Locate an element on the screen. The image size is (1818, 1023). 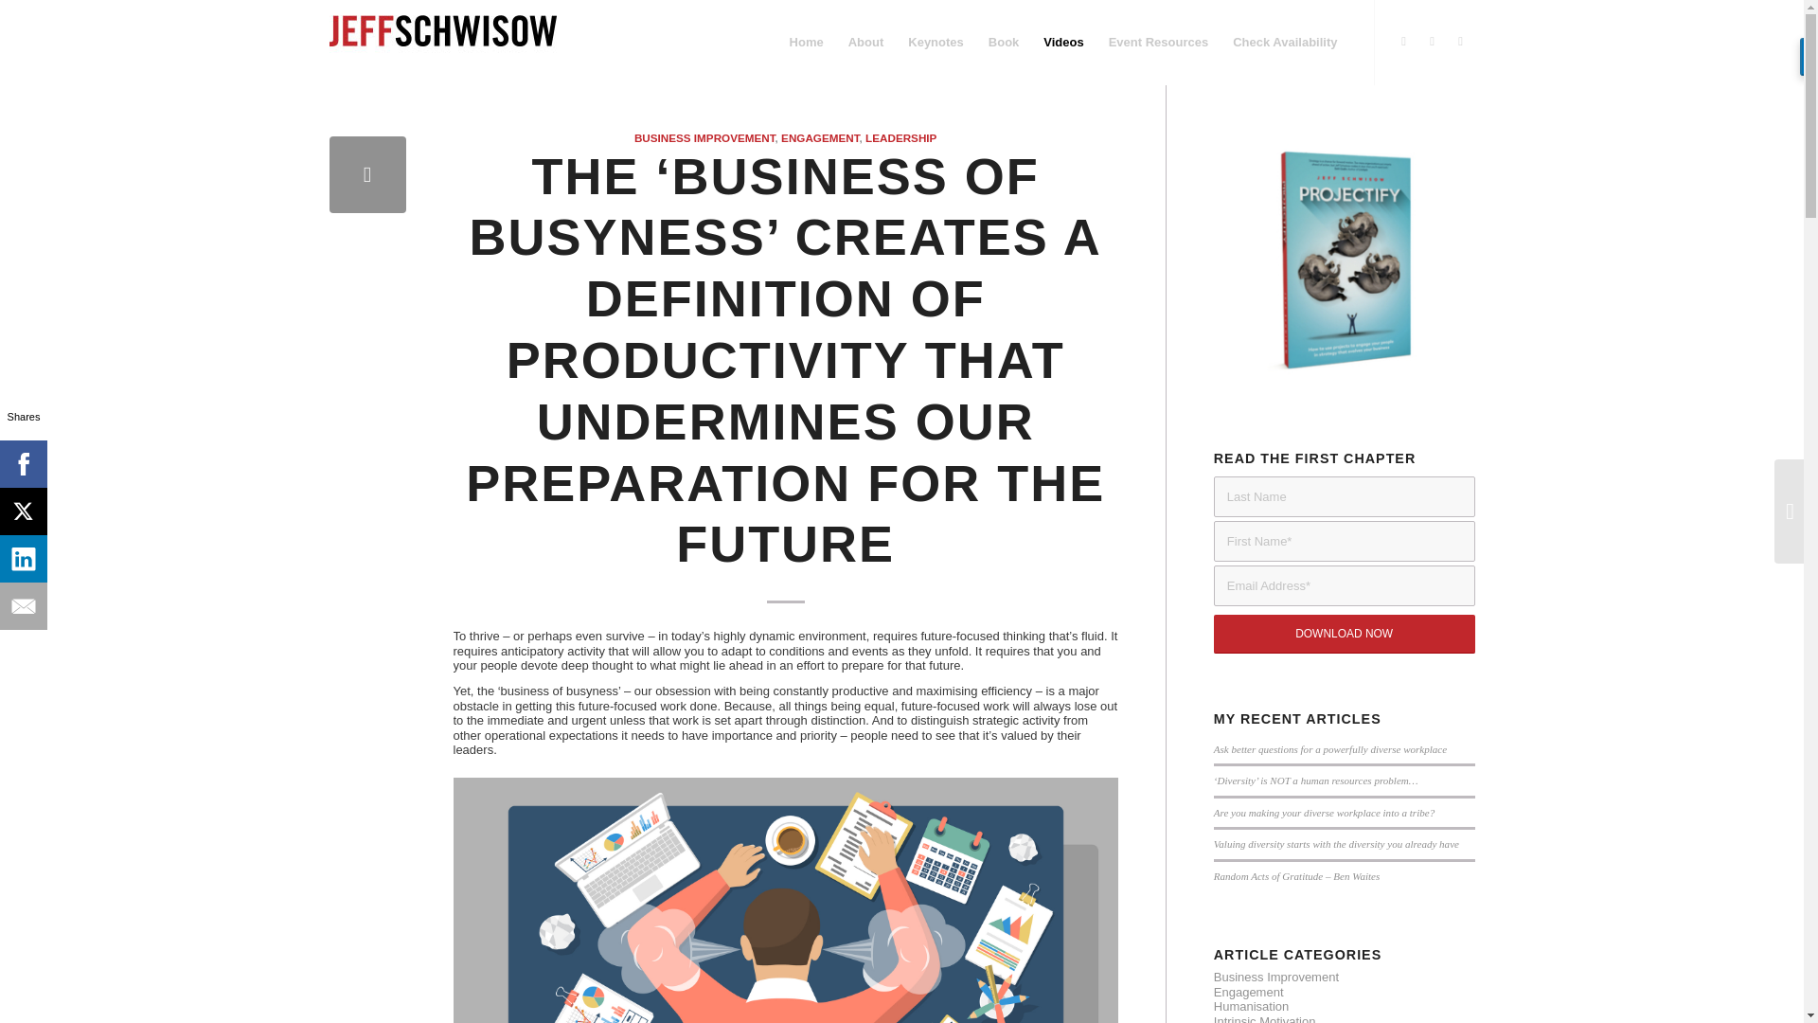
DOWNLOAD NOW is located at coordinates (1345, 635).